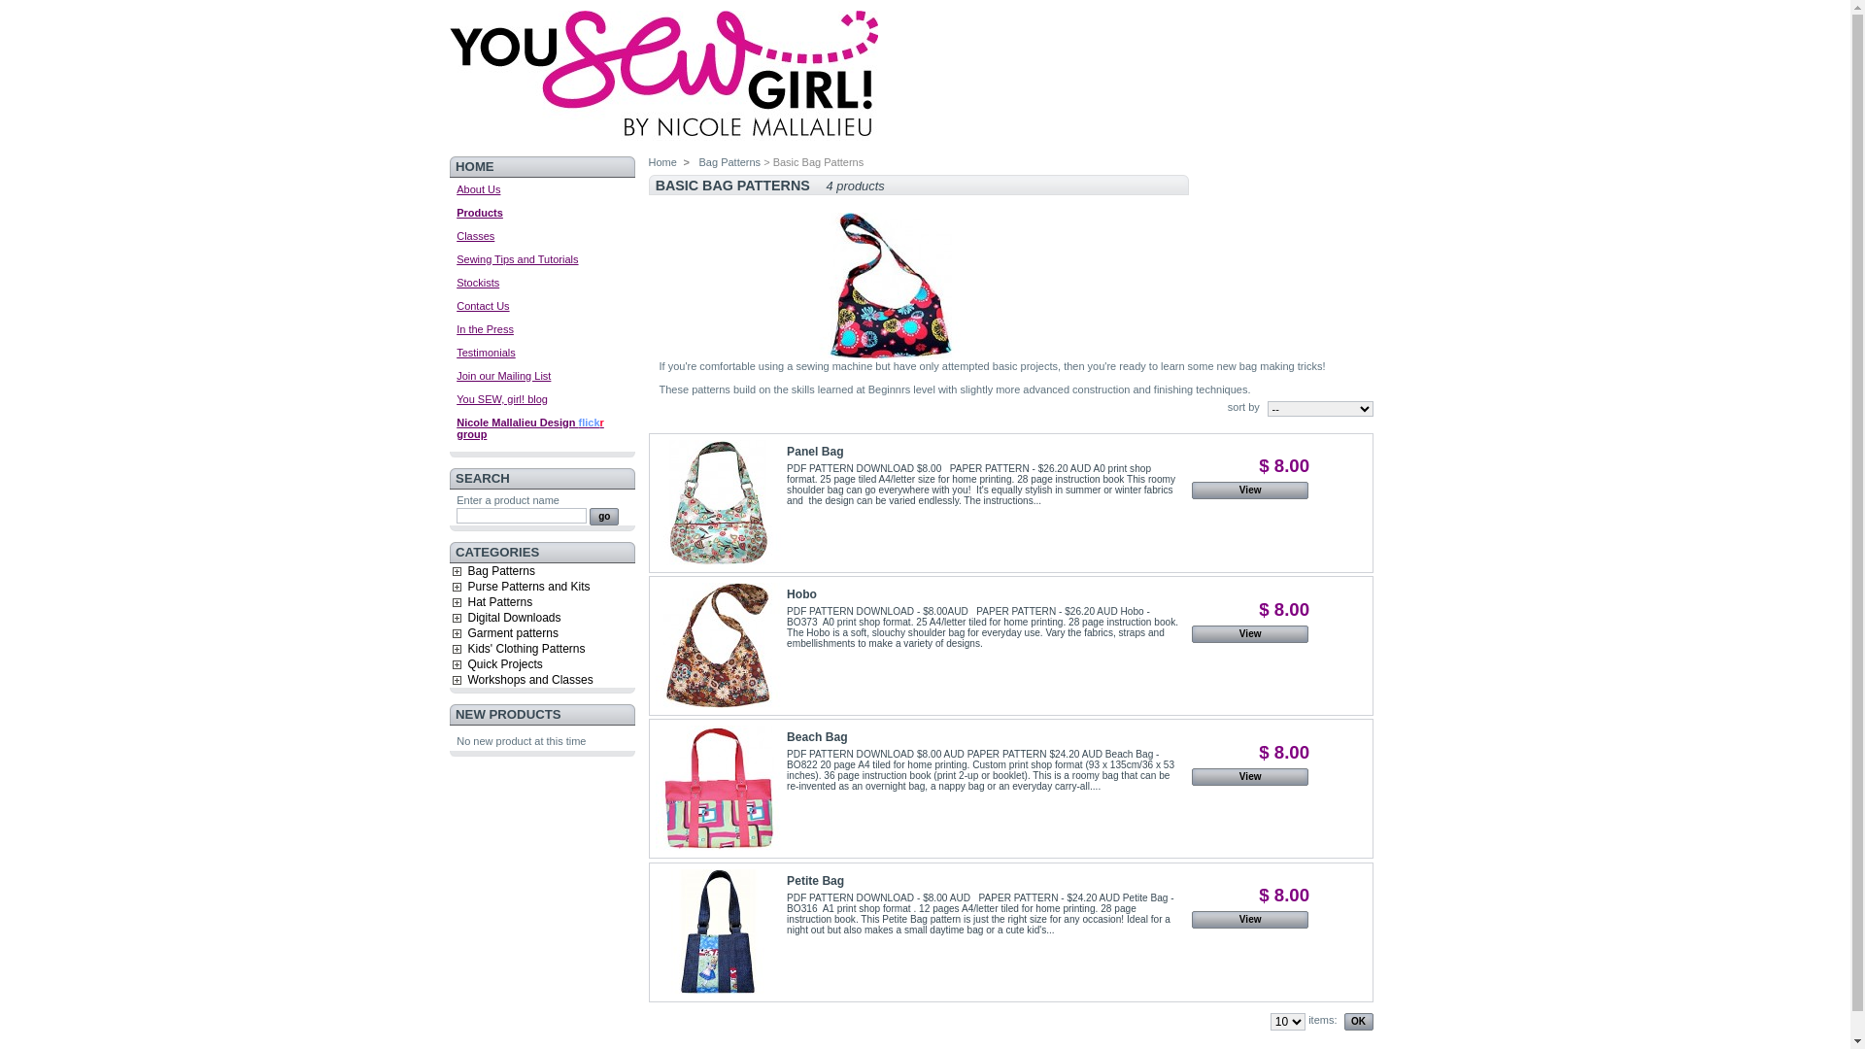 The height and width of the screenshot is (1049, 1865). I want to click on Join our Mailing List, so click(503, 375).